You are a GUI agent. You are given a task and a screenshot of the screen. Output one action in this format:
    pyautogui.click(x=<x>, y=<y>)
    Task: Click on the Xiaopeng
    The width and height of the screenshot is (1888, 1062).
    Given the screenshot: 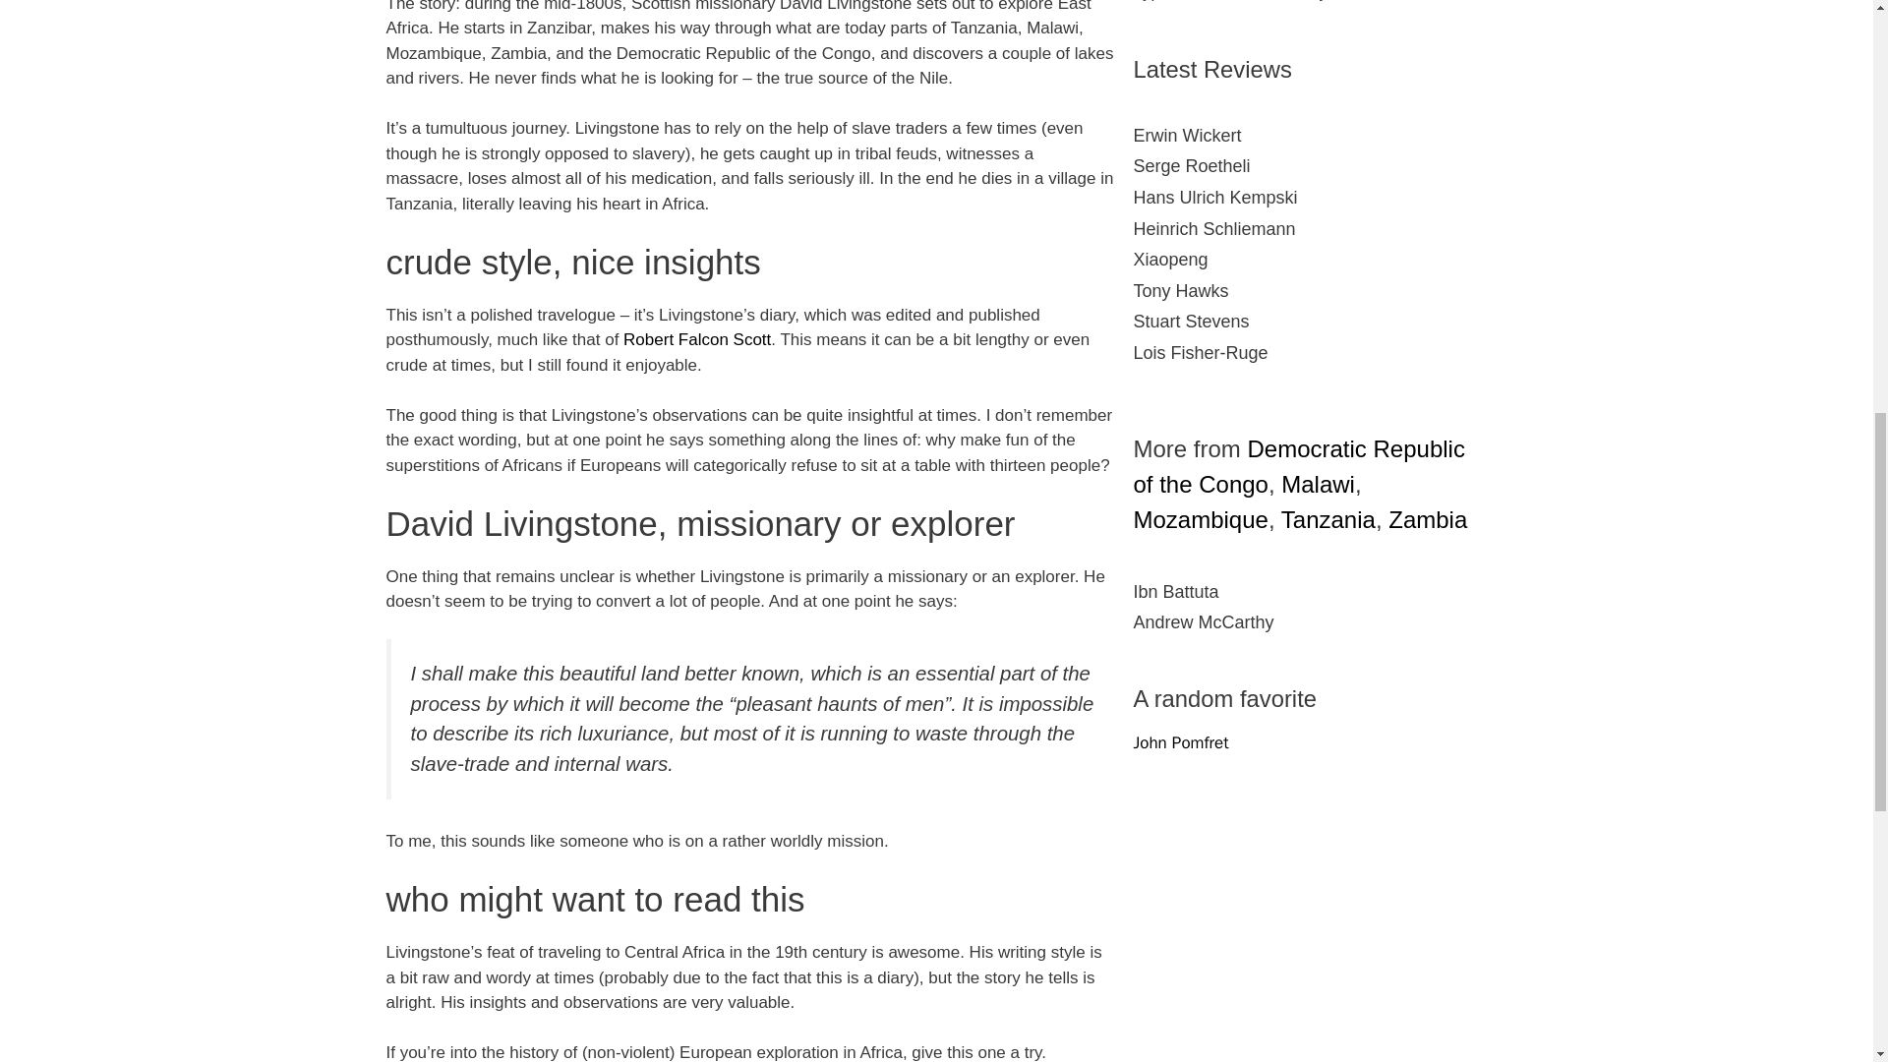 What is the action you would take?
    pyautogui.click(x=1310, y=260)
    